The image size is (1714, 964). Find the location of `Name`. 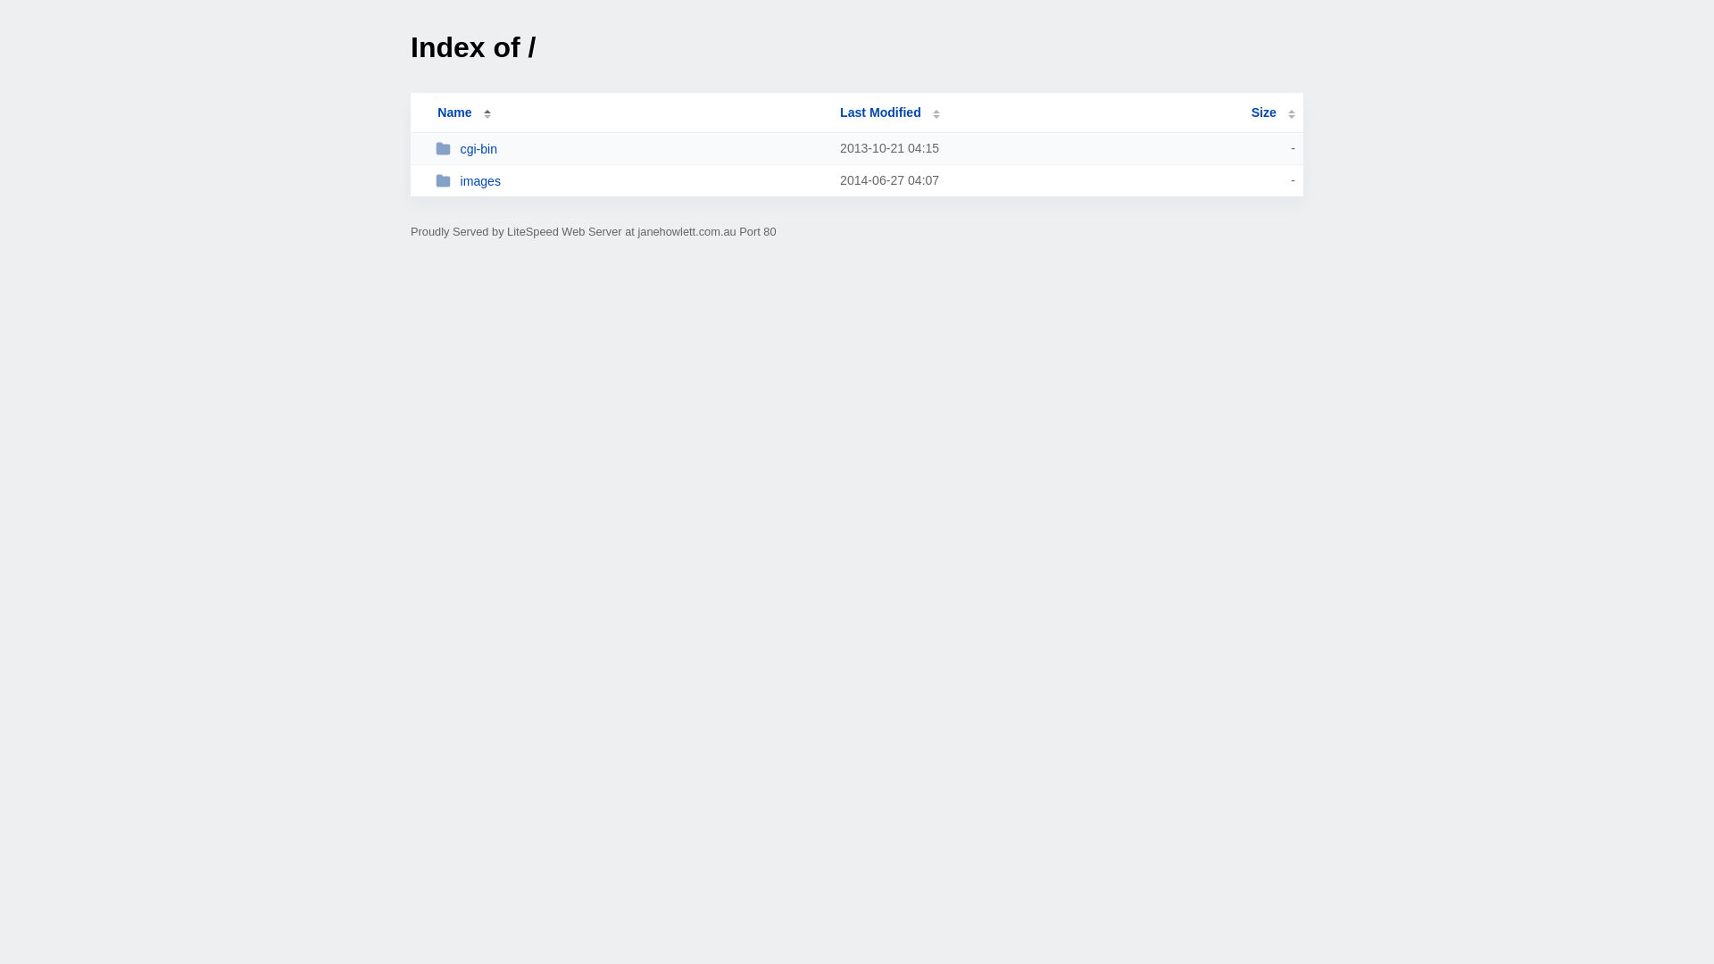

Name is located at coordinates (454, 112).